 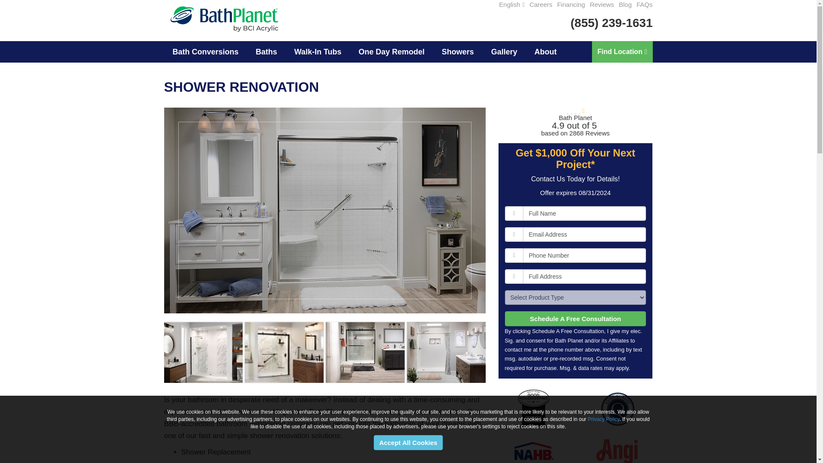 I want to click on Bath Conversions, so click(x=205, y=51).